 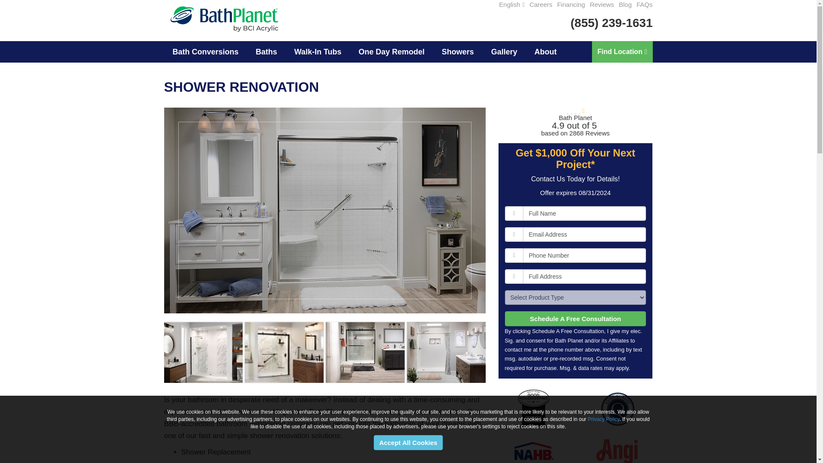 I want to click on Bath Conversions, so click(x=205, y=51).